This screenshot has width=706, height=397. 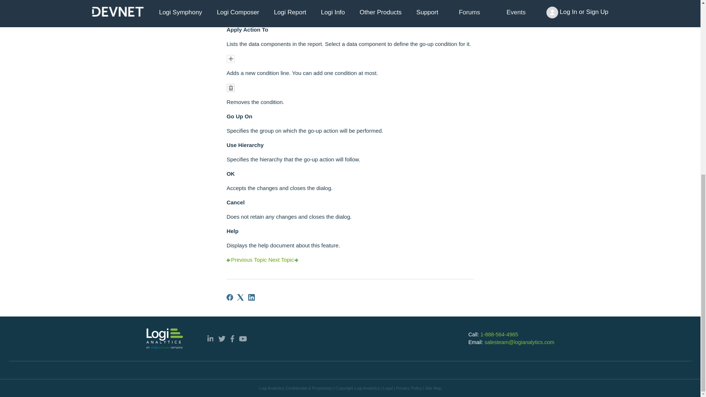 What do you see at coordinates (181, 1) in the screenshot?
I see `Go Up - Web Action Builder Dialog` at bounding box center [181, 1].